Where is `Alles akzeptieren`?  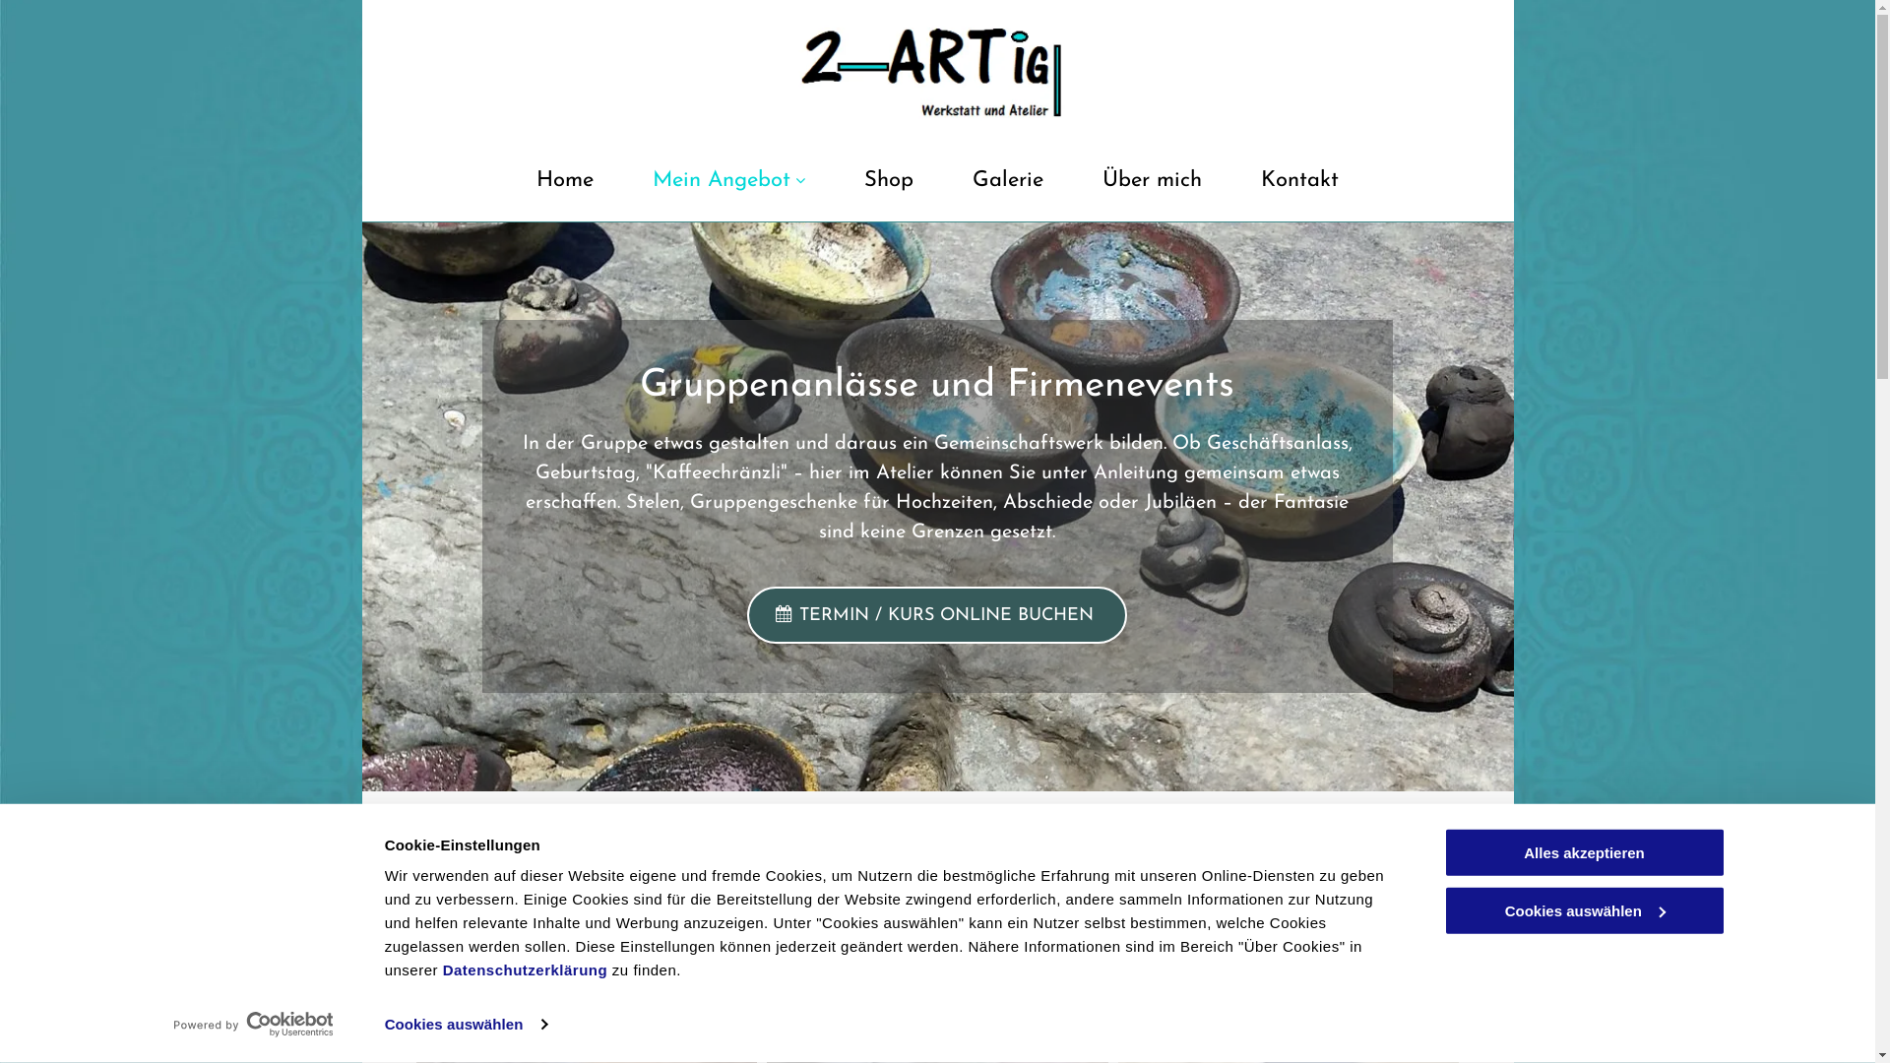 Alles akzeptieren is located at coordinates (1584, 852).